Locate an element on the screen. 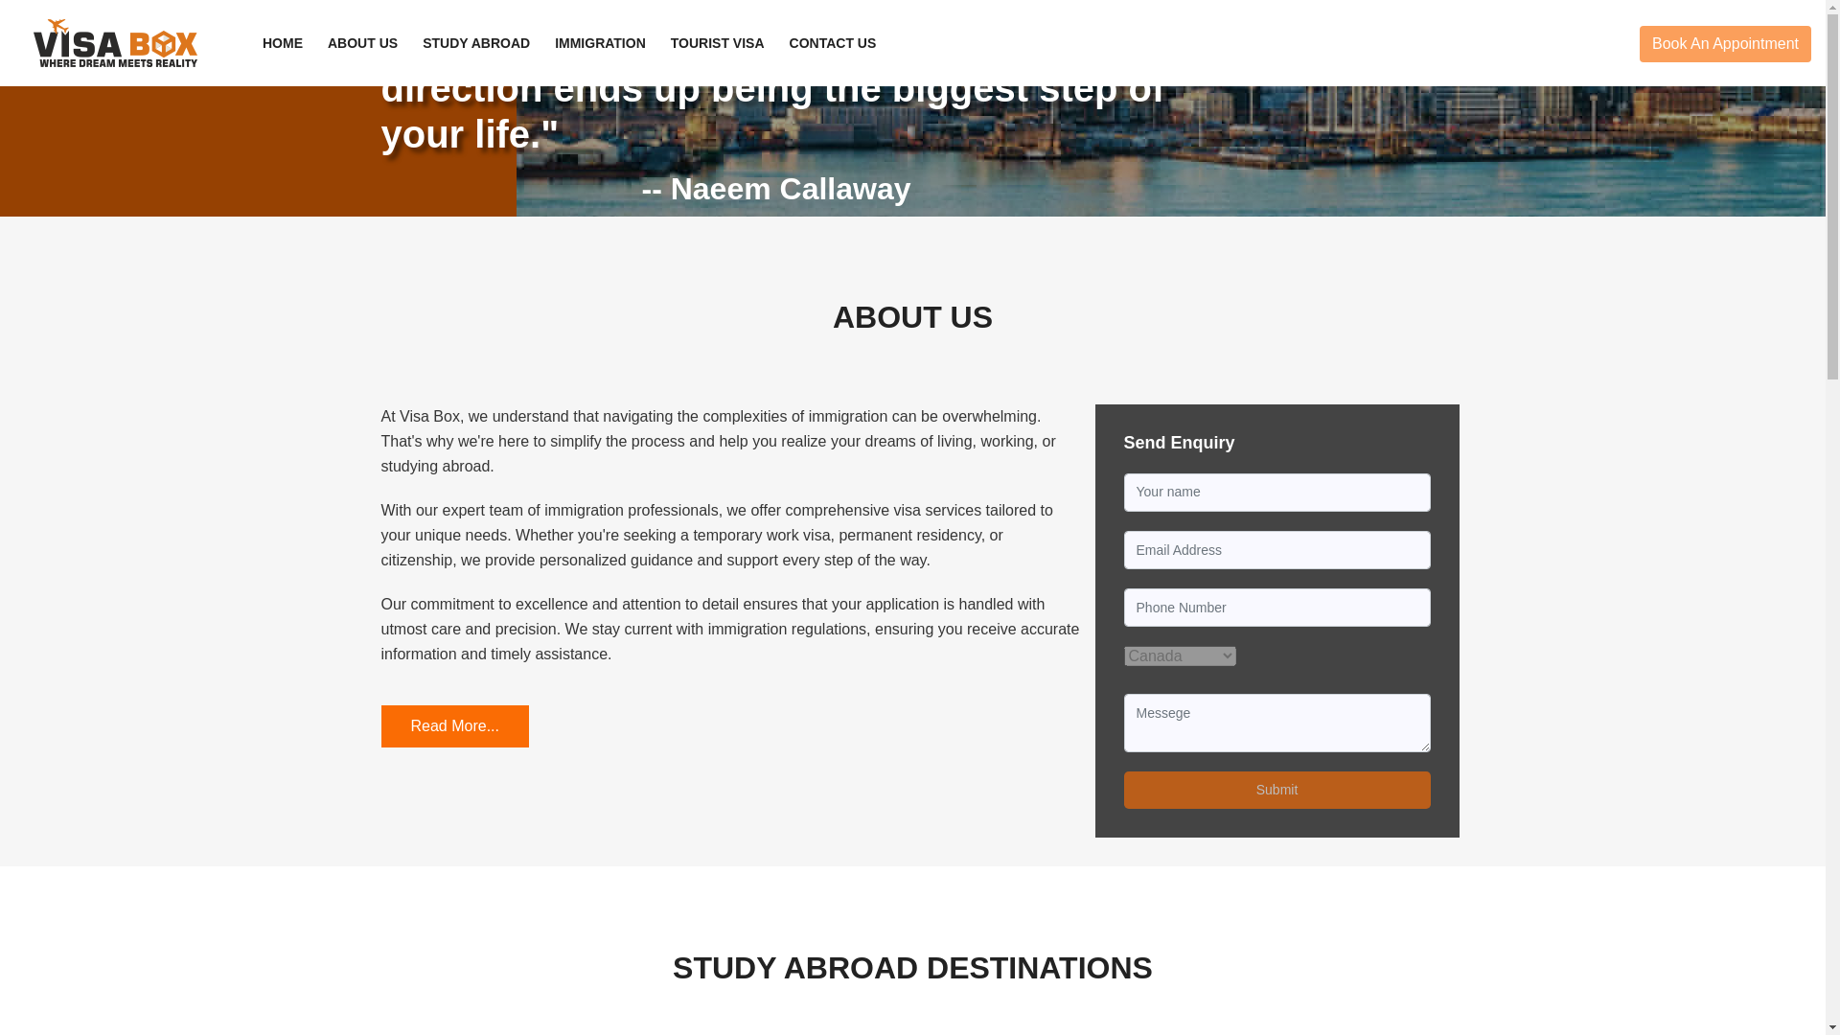 Image resolution: width=1840 pixels, height=1035 pixels. Submit is located at coordinates (1277, 790).